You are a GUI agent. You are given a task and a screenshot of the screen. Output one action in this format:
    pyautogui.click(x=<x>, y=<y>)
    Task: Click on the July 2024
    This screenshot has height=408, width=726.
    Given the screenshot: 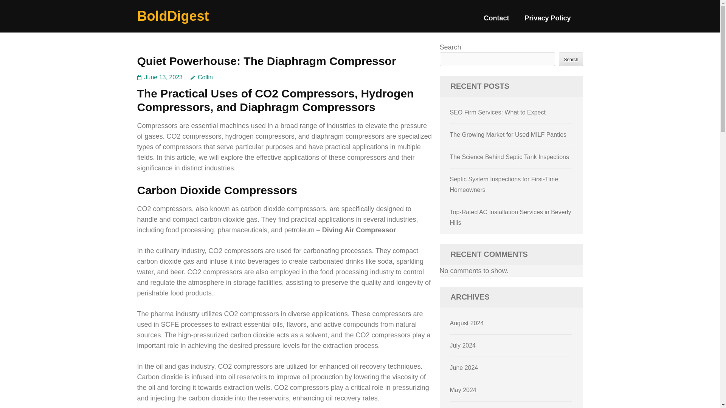 What is the action you would take?
    pyautogui.click(x=463, y=345)
    